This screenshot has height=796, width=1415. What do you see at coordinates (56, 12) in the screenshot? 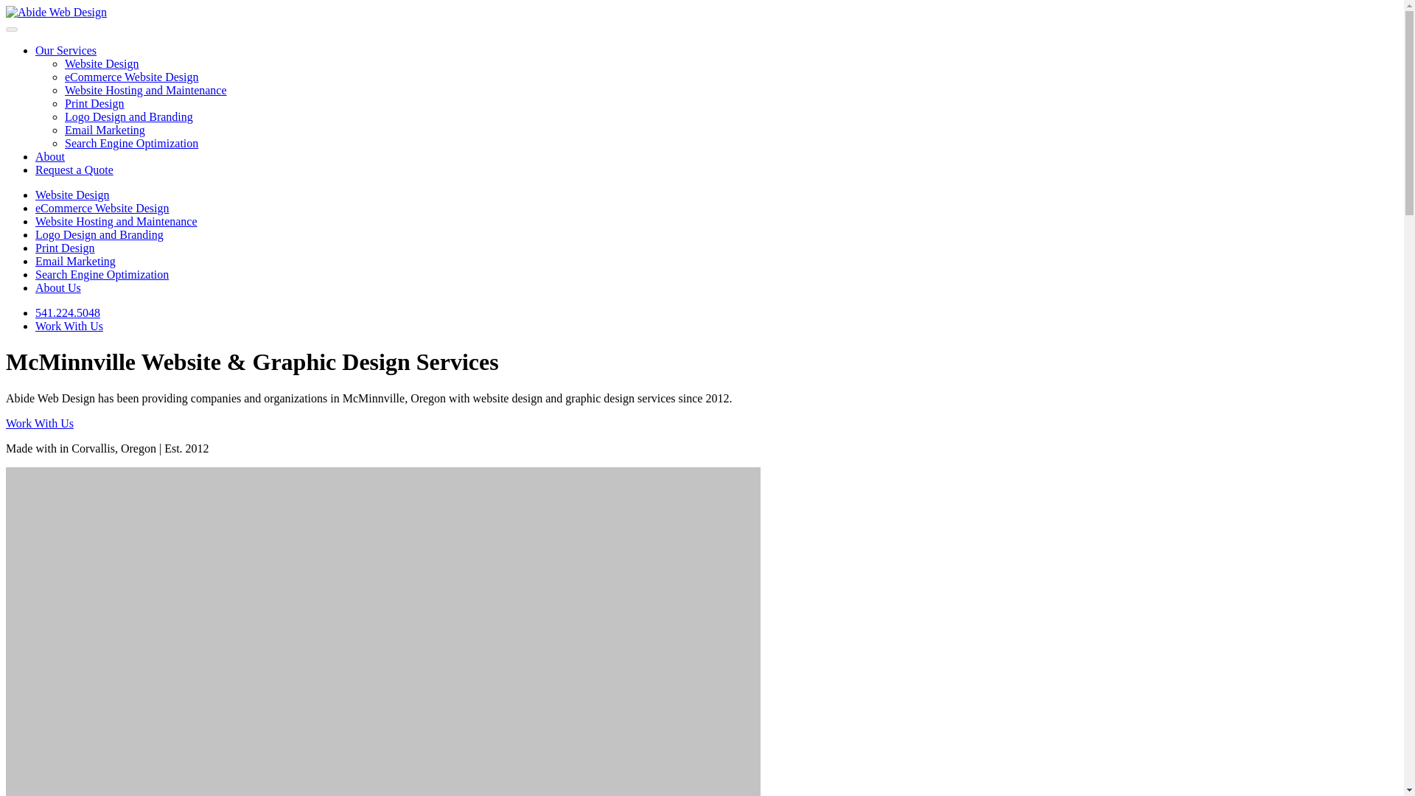
I see `Abide Web Design` at bounding box center [56, 12].